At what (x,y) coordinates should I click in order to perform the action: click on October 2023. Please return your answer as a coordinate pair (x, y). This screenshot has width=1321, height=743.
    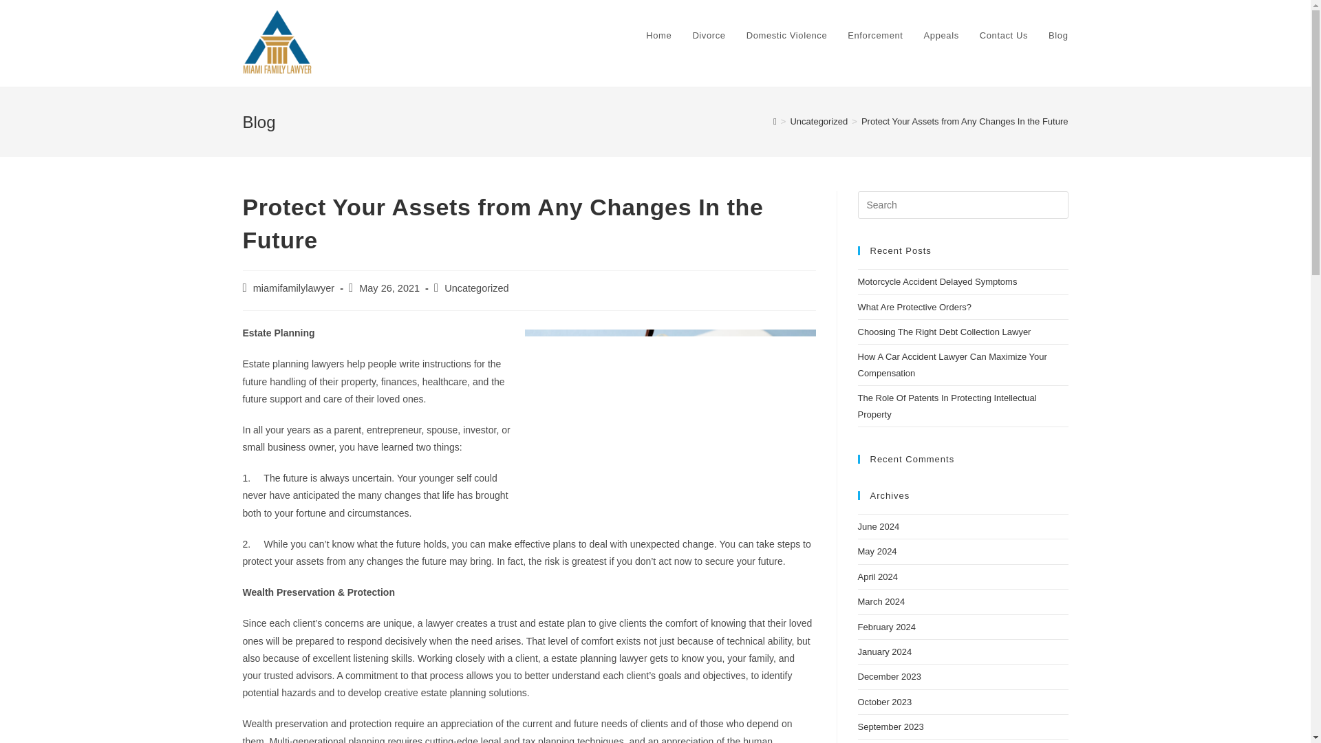
    Looking at the image, I should click on (884, 702).